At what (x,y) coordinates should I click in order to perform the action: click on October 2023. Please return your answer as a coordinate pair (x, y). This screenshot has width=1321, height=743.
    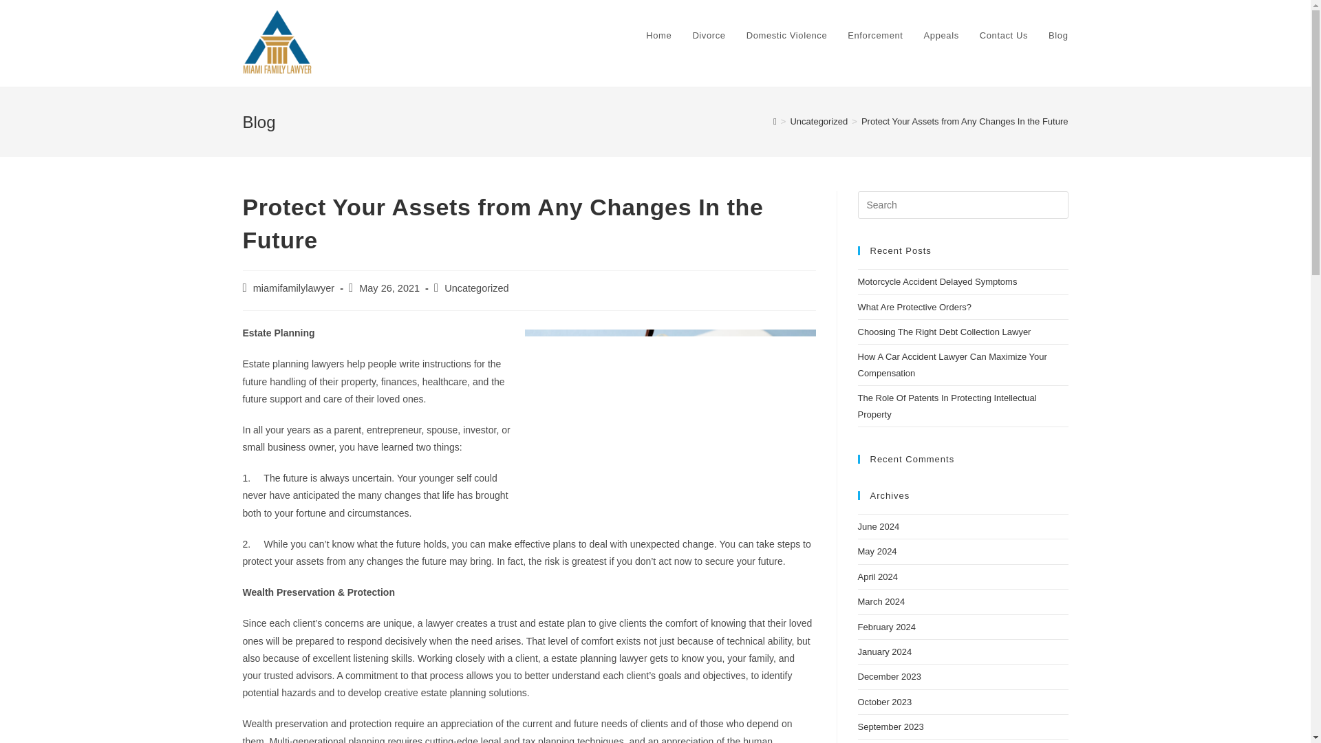
    Looking at the image, I should click on (884, 702).